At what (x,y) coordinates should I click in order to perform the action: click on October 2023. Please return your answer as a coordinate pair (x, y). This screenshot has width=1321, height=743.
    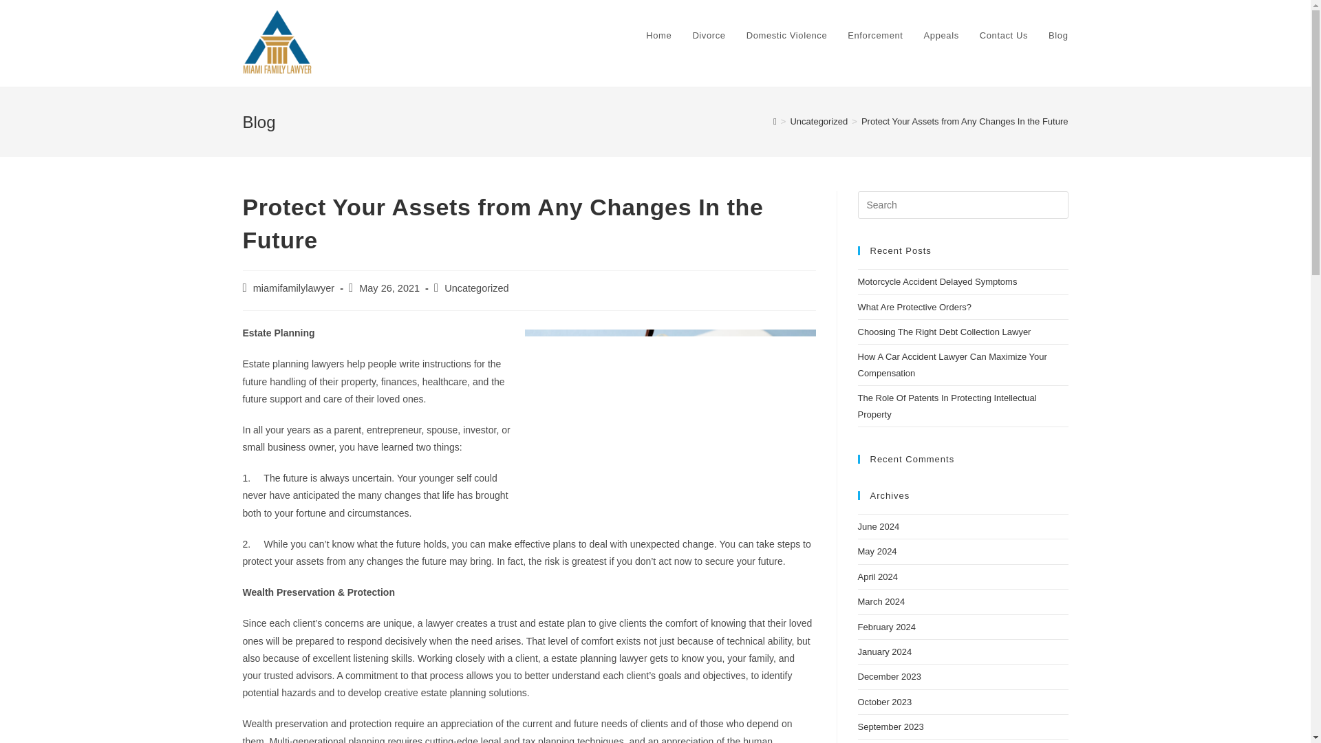
    Looking at the image, I should click on (884, 702).